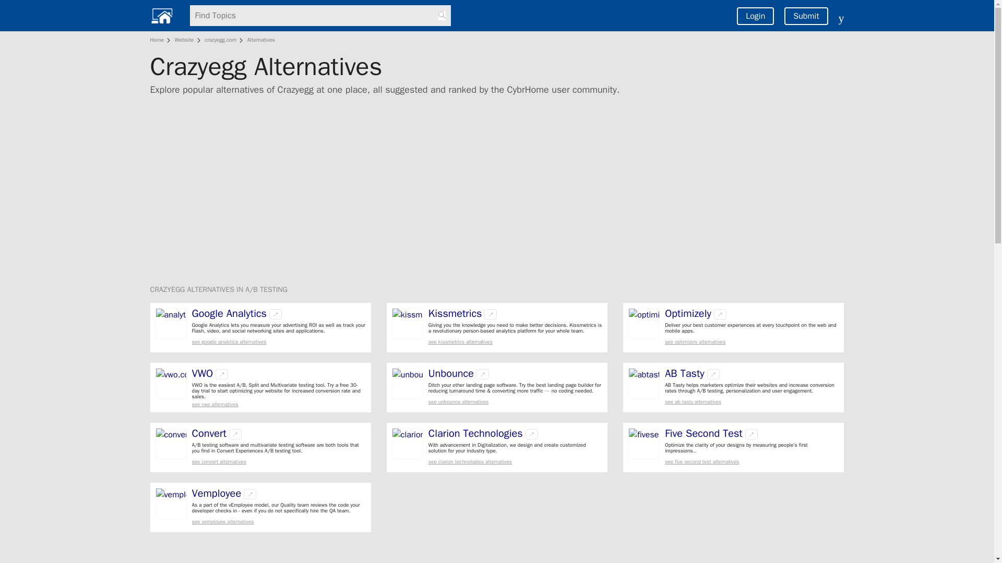 The width and height of the screenshot is (1002, 563). What do you see at coordinates (476, 434) in the screenshot?
I see `Clarion Technologies` at bounding box center [476, 434].